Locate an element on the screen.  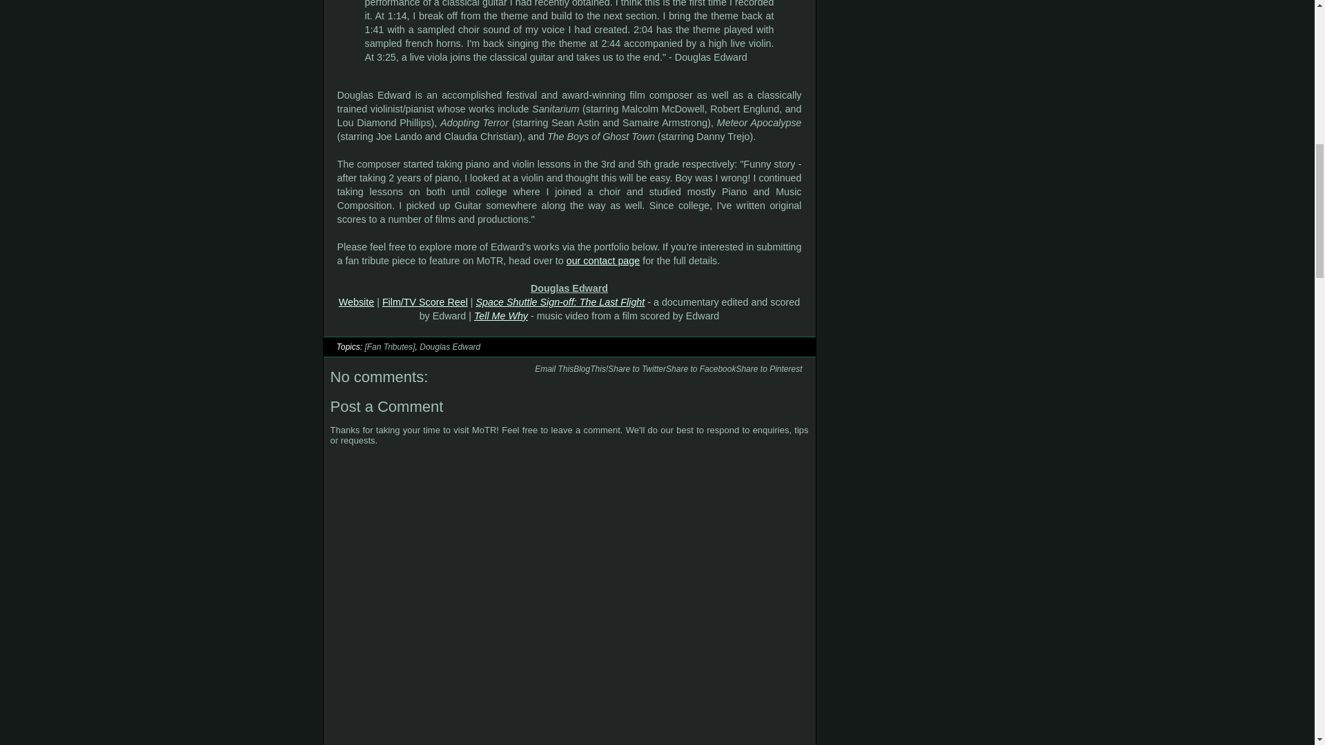
our contact page is located at coordinates (603, 261).